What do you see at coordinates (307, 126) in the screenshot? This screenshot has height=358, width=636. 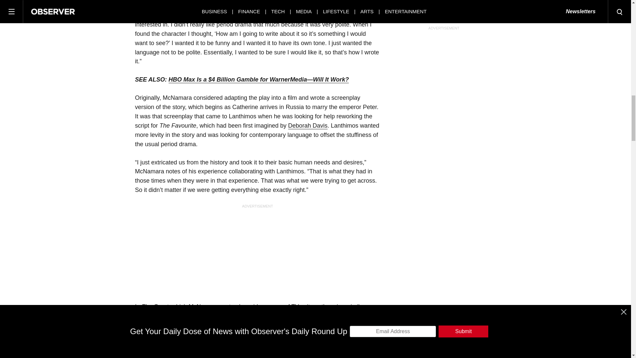 I see `Deborah Davis` at bounding box center [307, 126].